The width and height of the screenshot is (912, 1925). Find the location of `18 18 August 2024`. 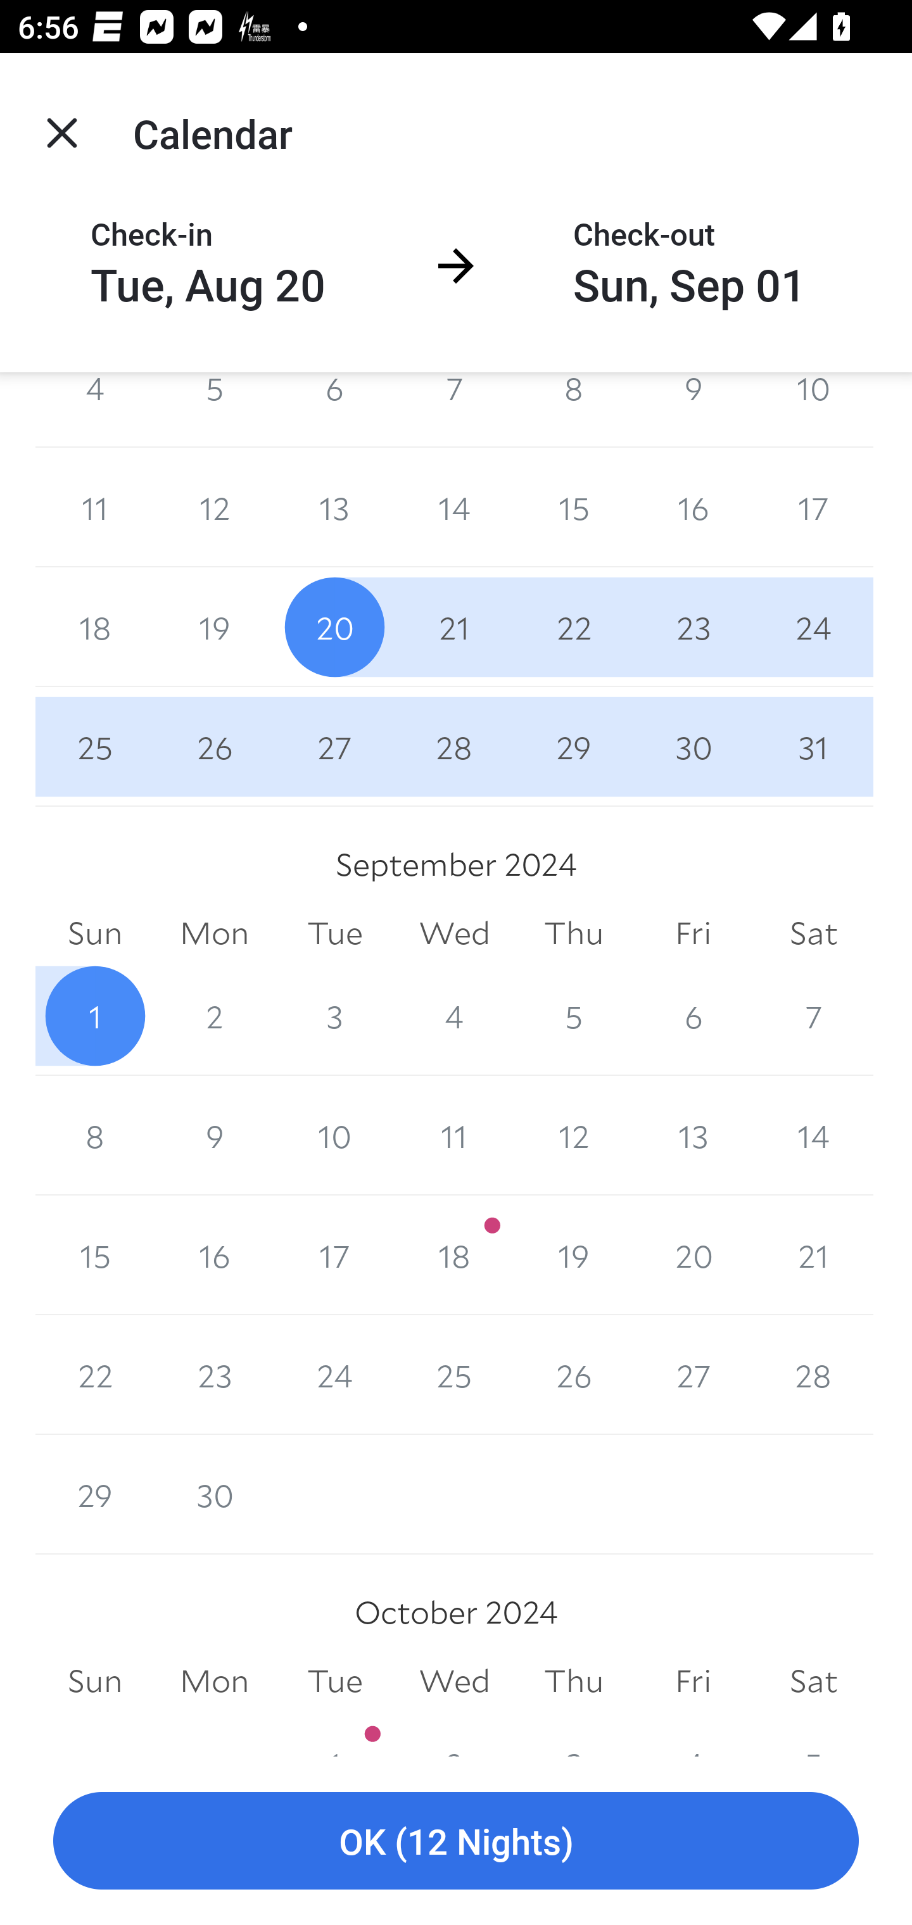

18 18 August 2024 is located at coordinates (95, 627).